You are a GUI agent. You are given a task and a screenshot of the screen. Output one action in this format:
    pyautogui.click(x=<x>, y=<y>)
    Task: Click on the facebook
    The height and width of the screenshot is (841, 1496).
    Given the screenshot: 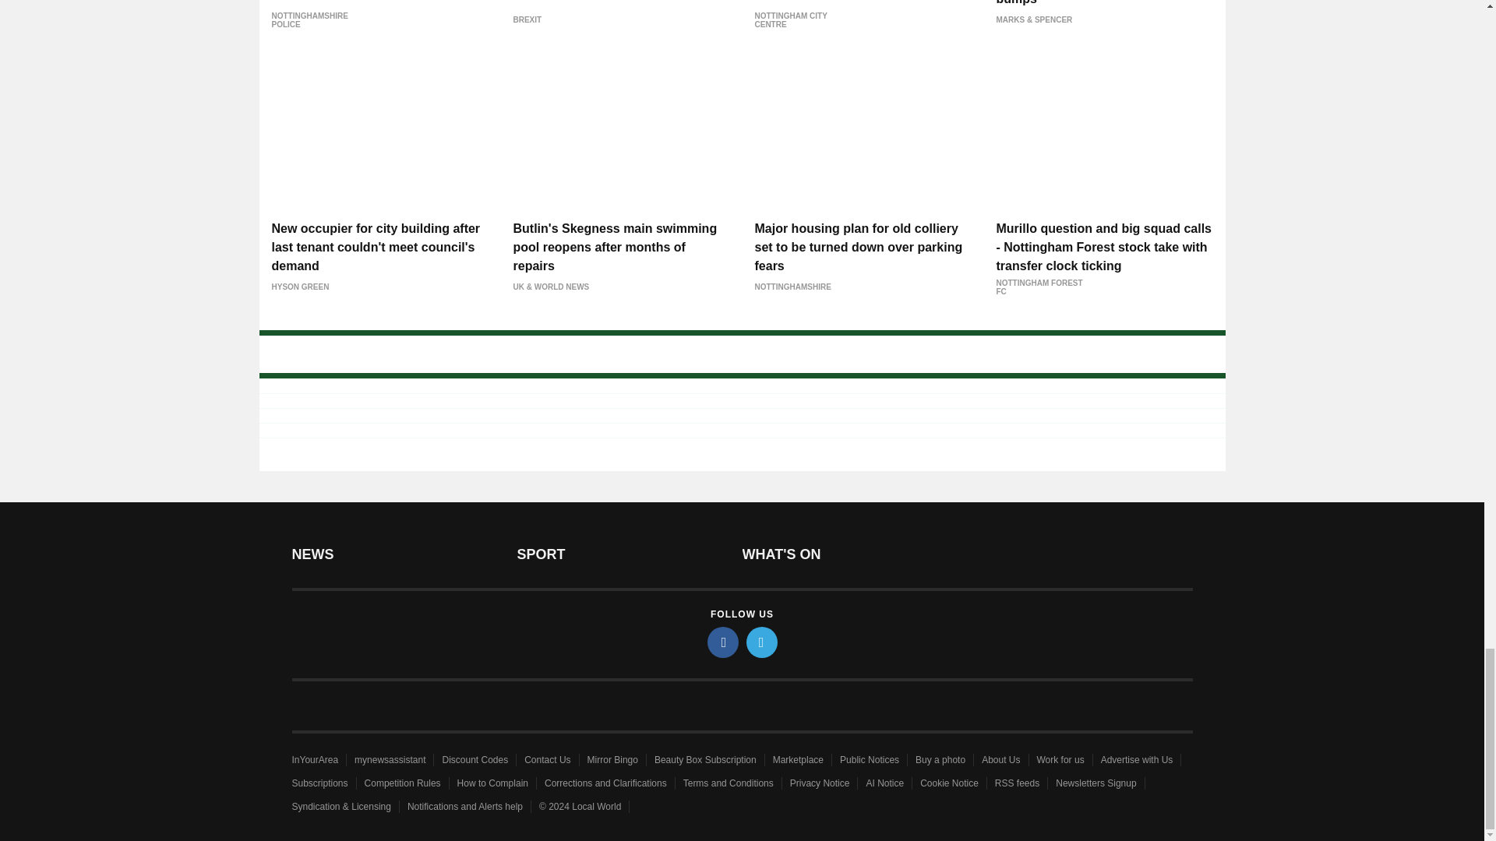 What is the action you would take?
    pyautogui.click(x=723, y=642)
    